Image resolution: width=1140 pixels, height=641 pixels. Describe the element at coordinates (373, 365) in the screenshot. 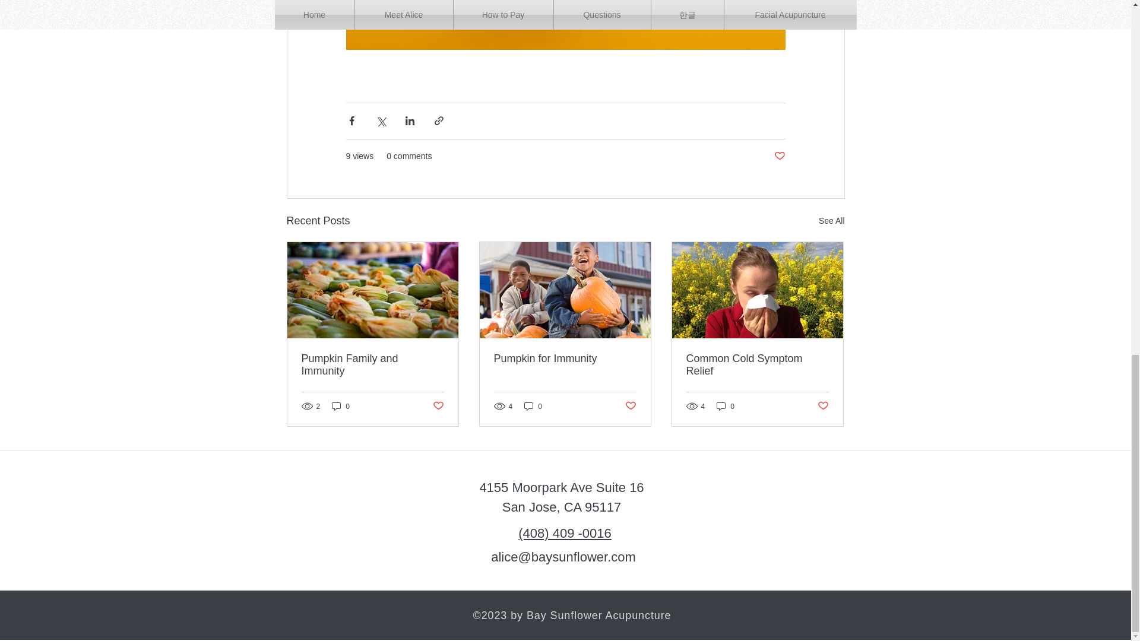

I see `Pumpkin Family and Immunity` at that location.